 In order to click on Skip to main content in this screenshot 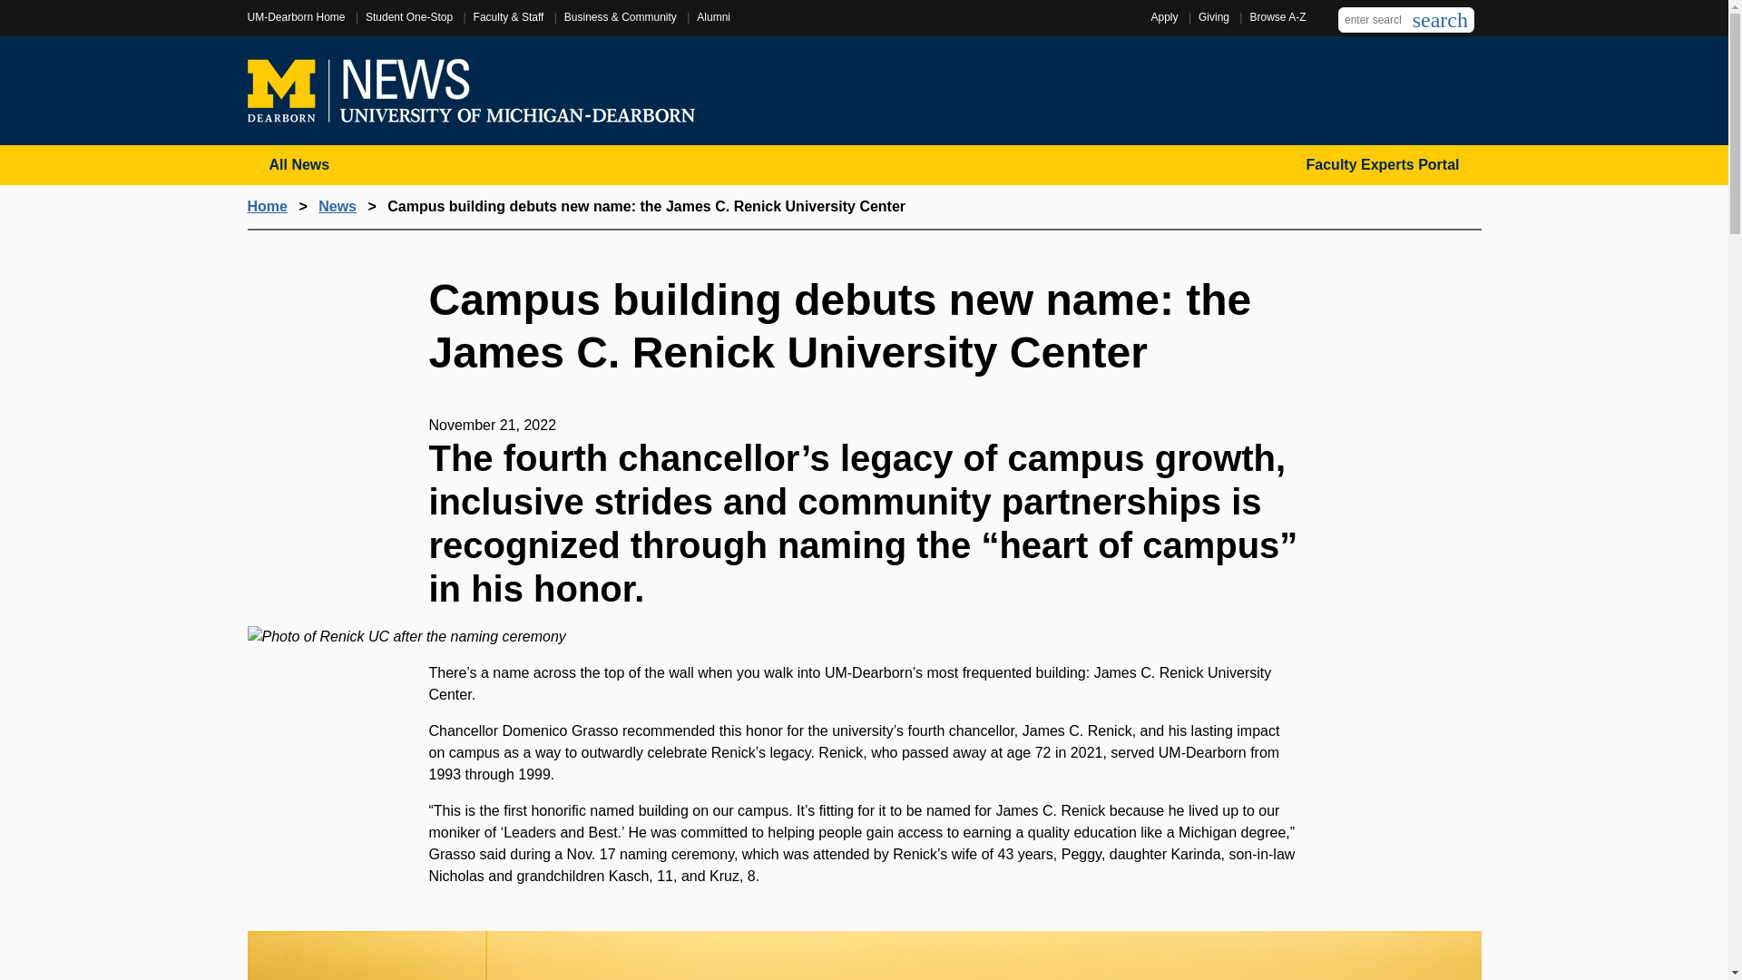, I will do `click(864, 8)`.